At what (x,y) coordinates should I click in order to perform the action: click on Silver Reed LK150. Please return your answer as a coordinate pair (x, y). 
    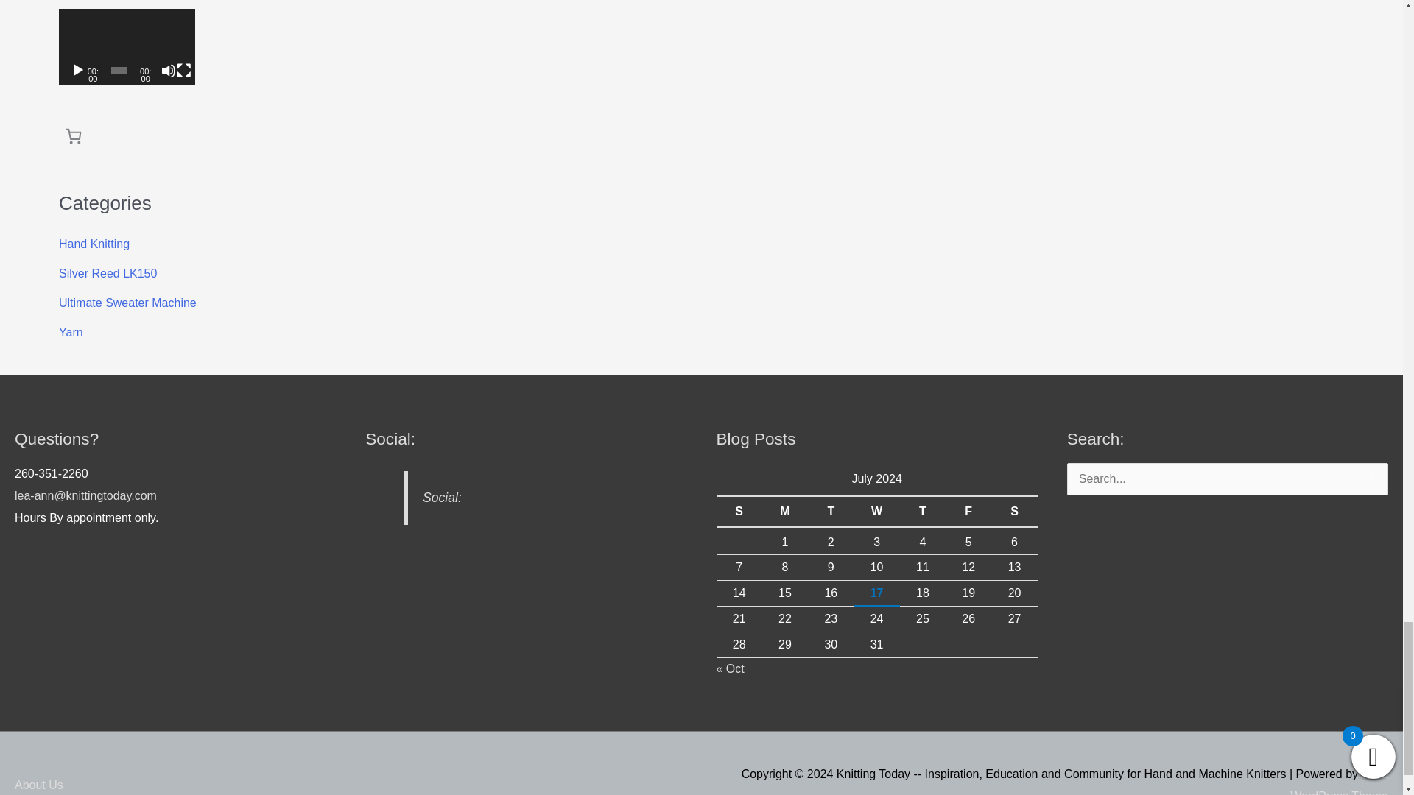
    Looking at the image, I should click on (108, 273).